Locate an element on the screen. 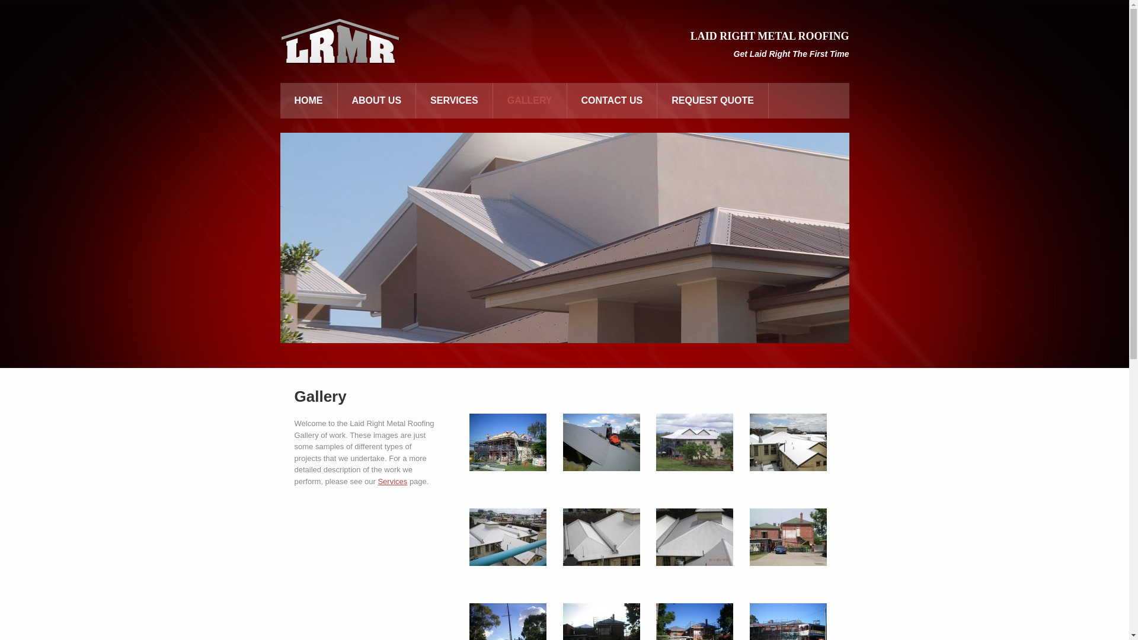  HOME is located at coordinates (308, 101).